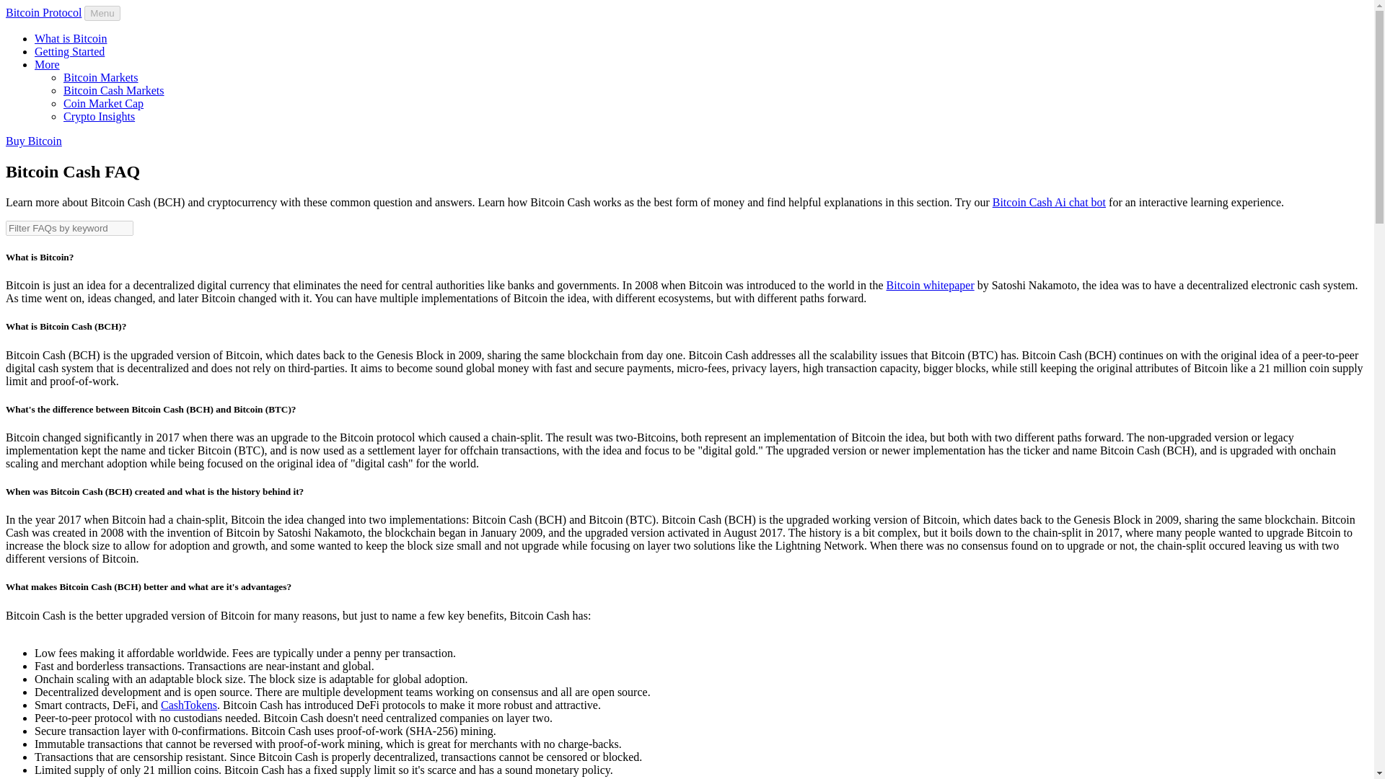 This screenshot has width=1385, height=779. Describe the element at coordinates (931, 284) in the screenshot. I see `Bitcoin whitepaper` at that location.